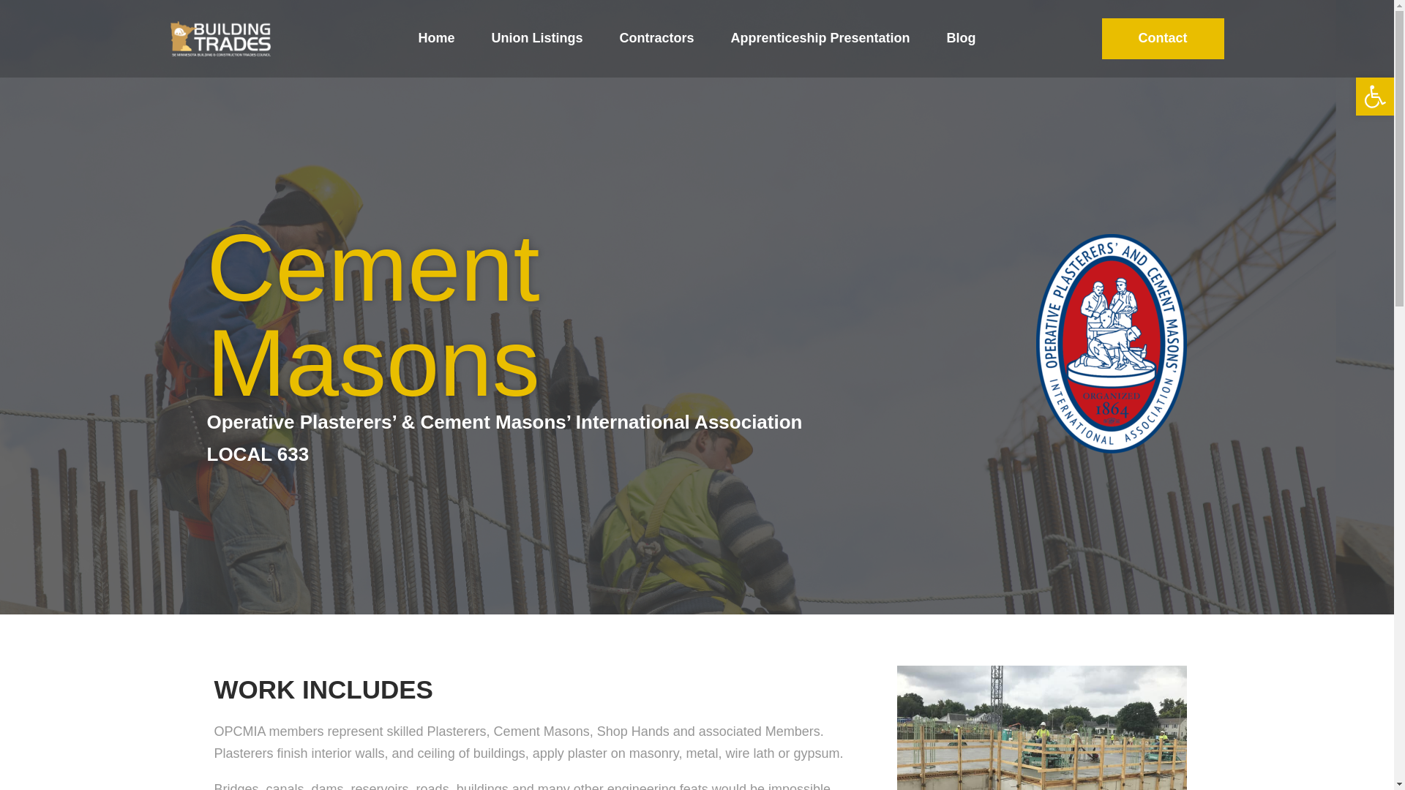  Describe the element at coordinates (1162, 38) in the screenshot. I see `Contact` at that location.